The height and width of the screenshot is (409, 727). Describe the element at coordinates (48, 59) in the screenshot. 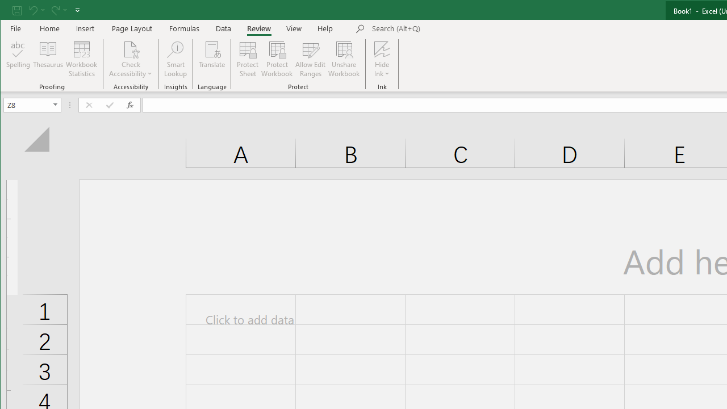

I see `Thesaurus...` at that location.